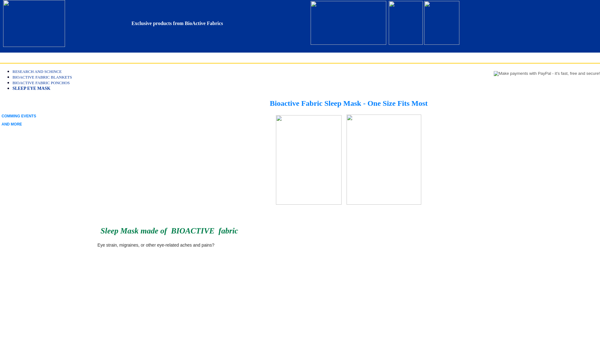 Image resolution: width=600 pixels, height=338 pixels. Describe the element at coordinates (31, 88) in the screenshot. I see `SLEEP EYE MASK` at that location.